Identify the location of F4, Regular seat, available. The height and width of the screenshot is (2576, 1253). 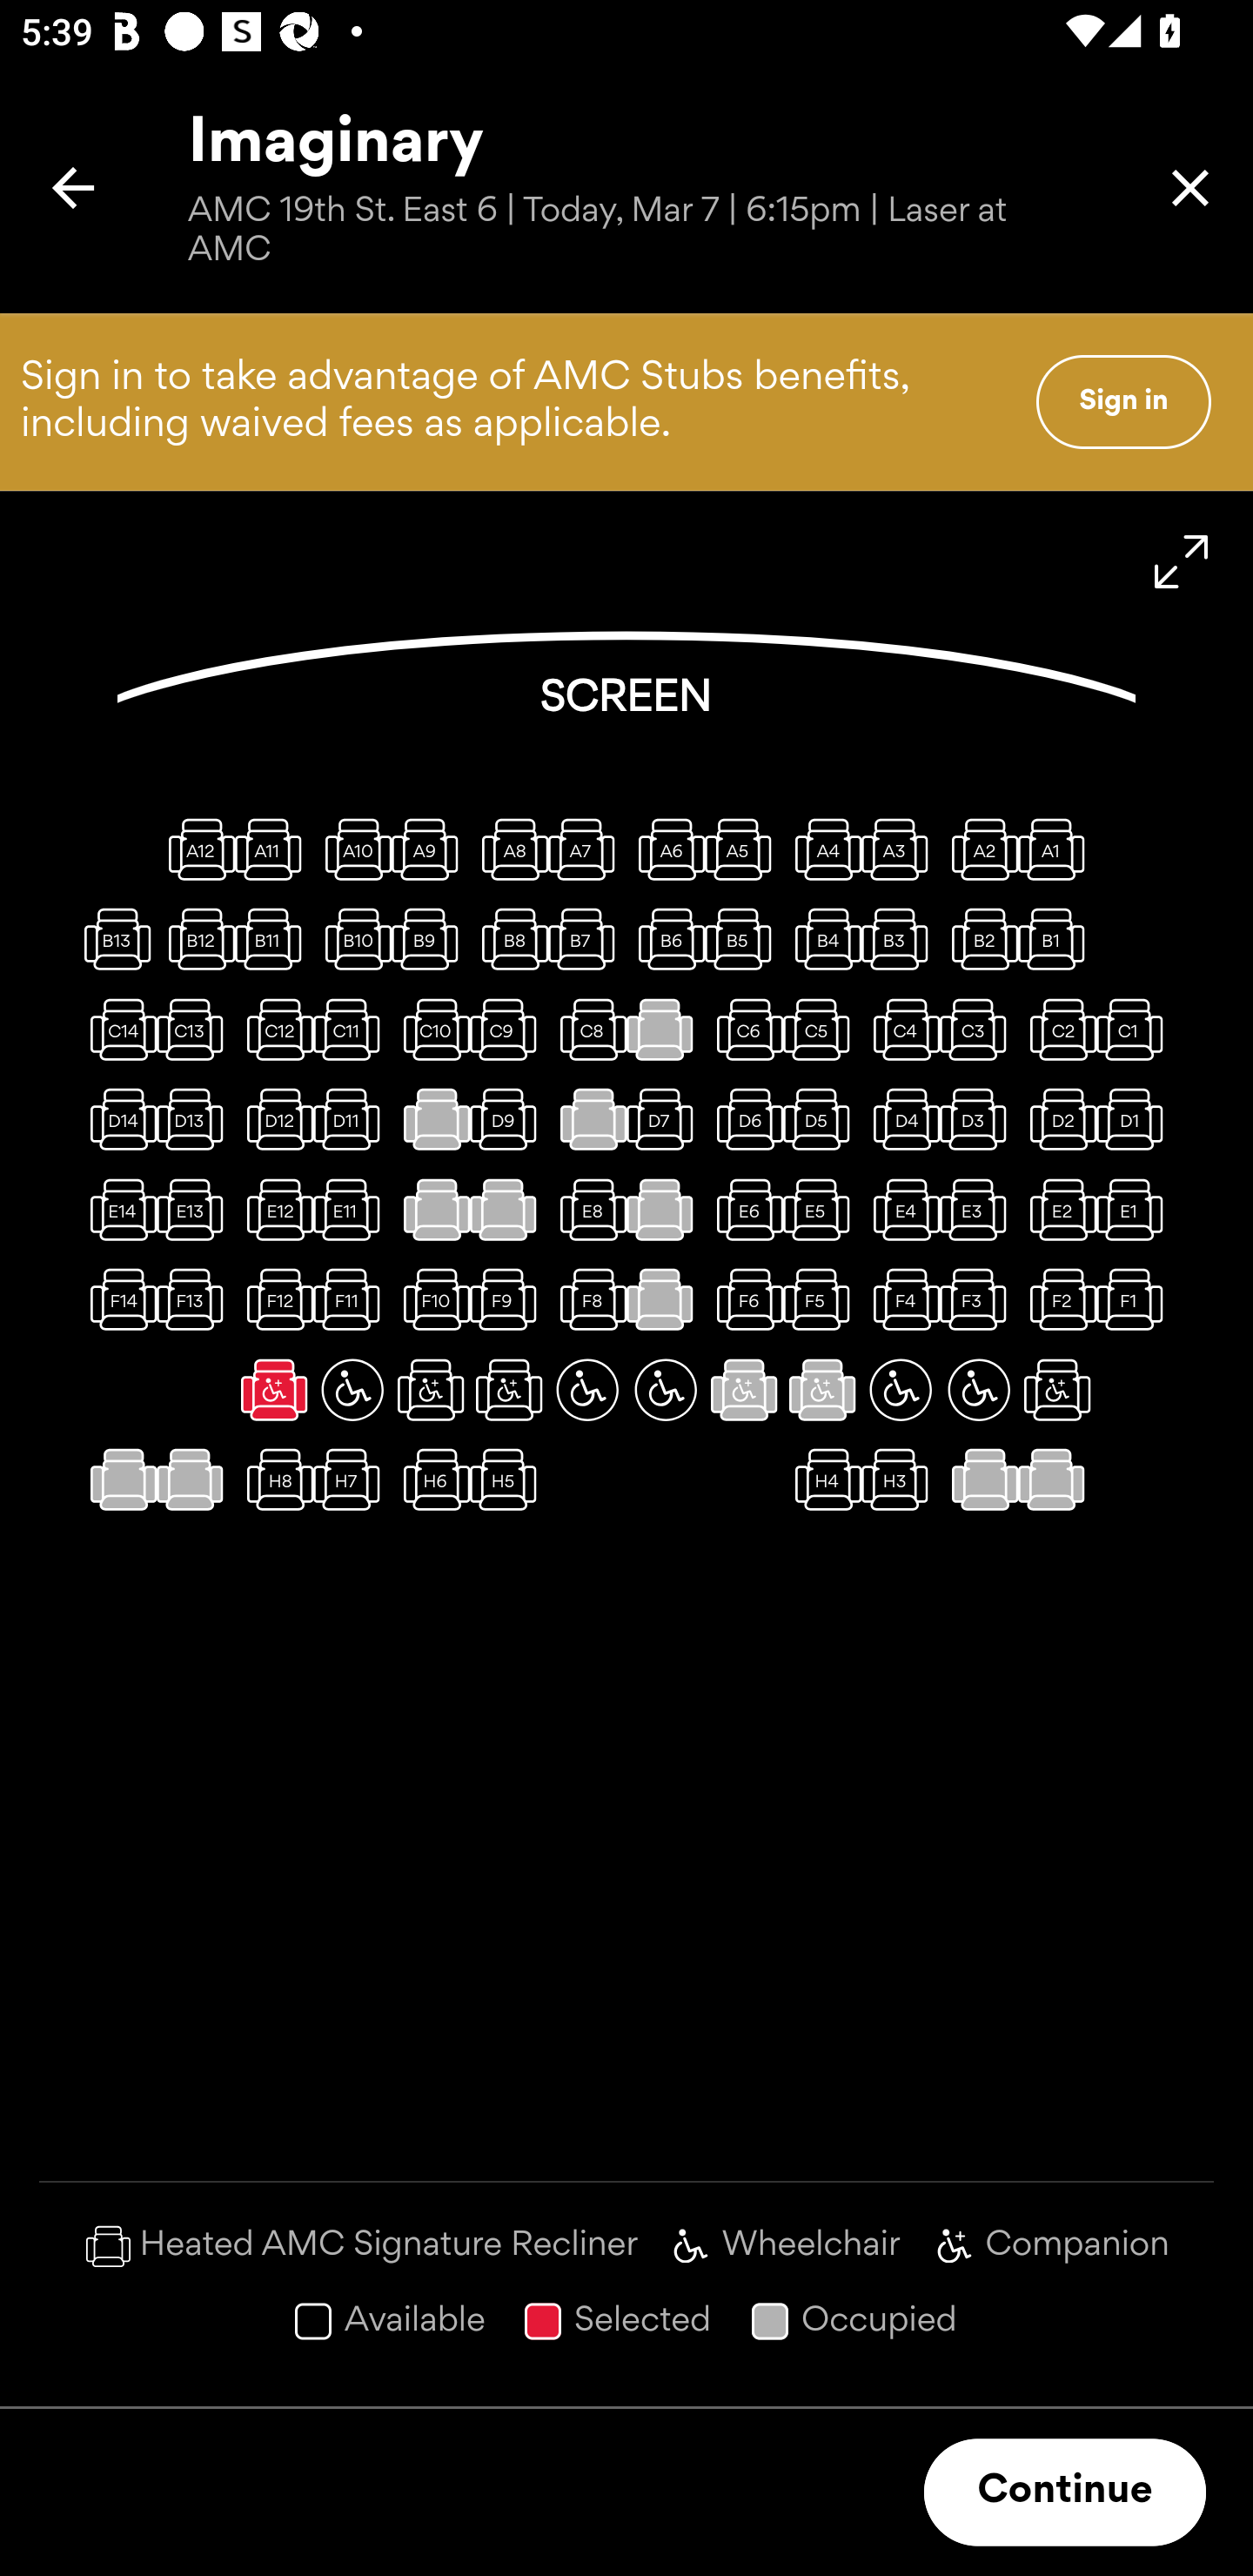
(901, 1299).